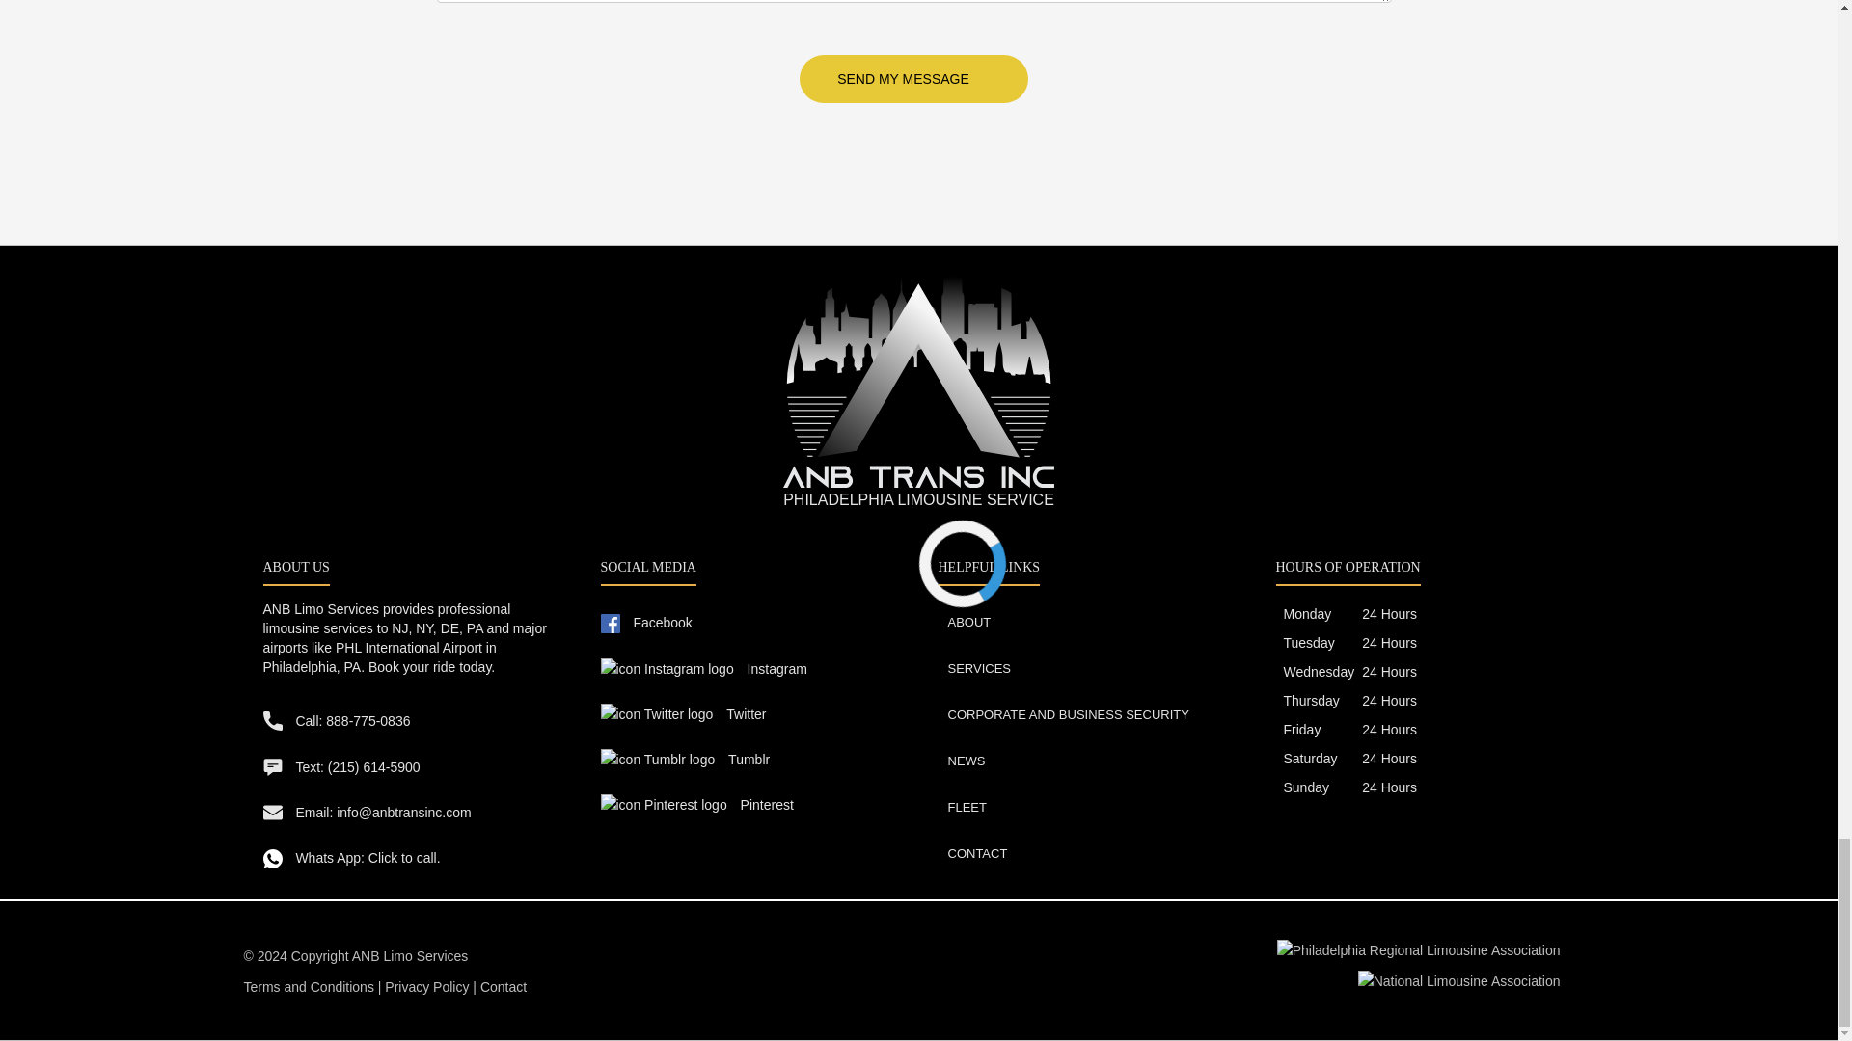  What do you see at coordinates (702, 667) in the screenshot?
I see `Instagram` at bounding box center [702, 667].